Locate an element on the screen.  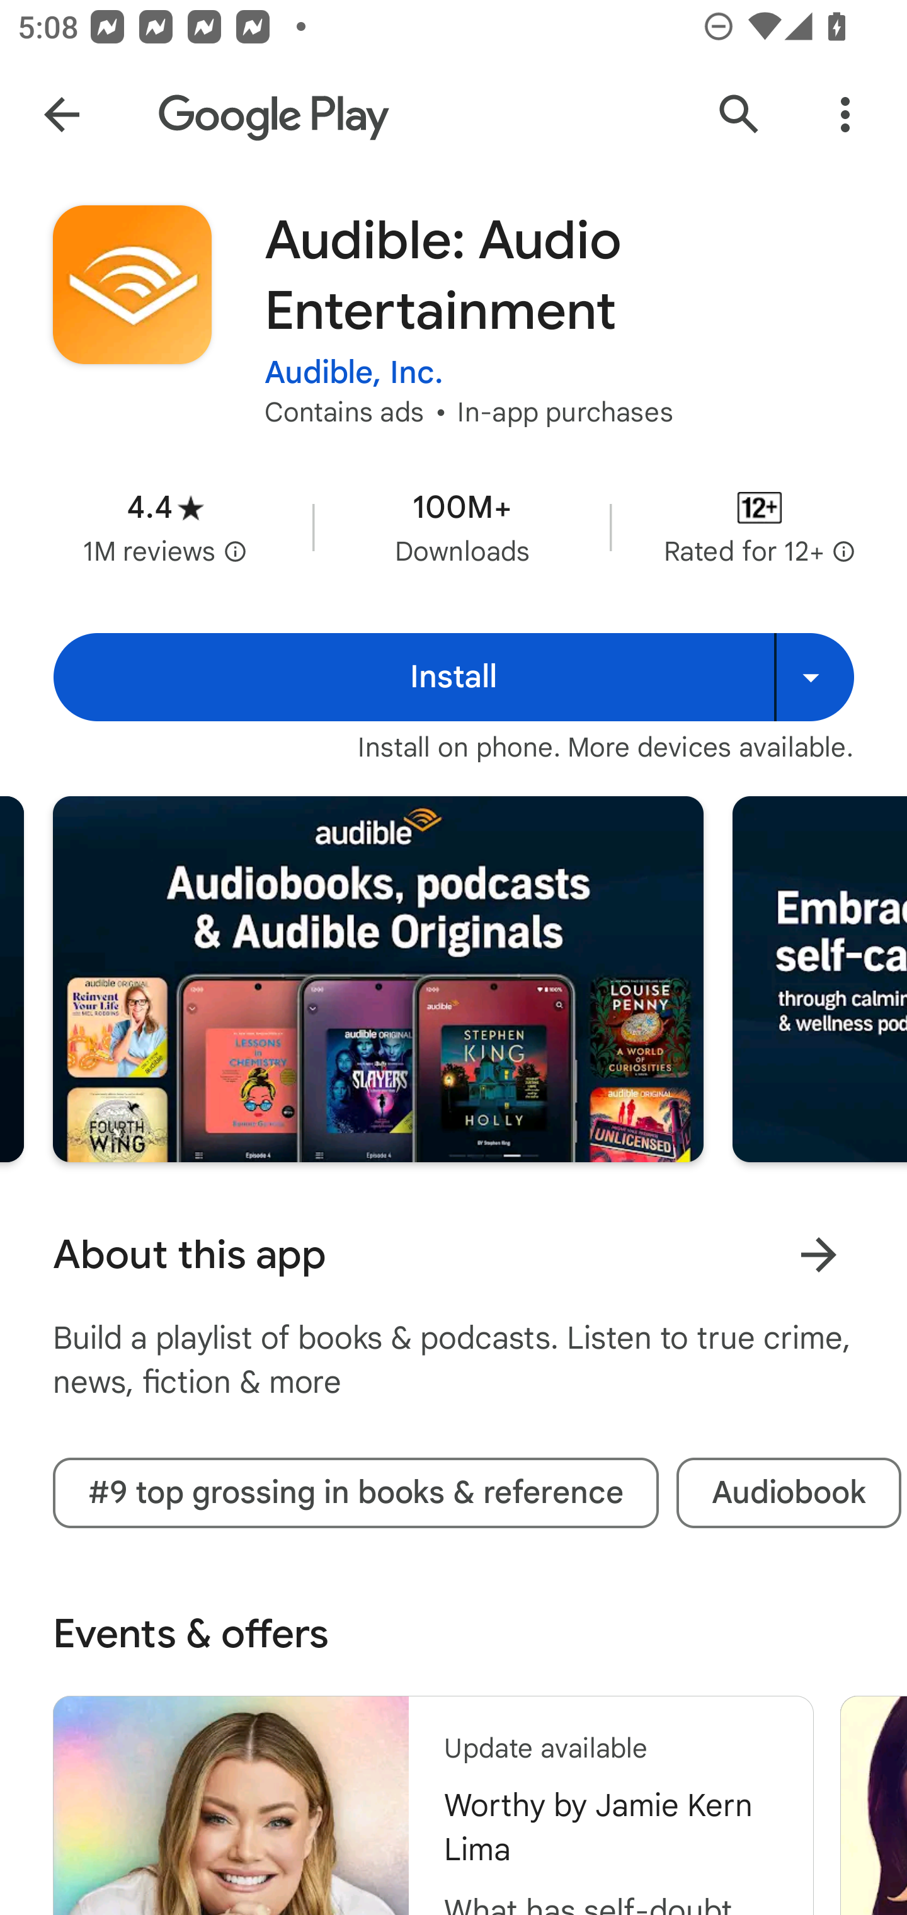
Audible, Inc. is located at coordinates (354, 372).